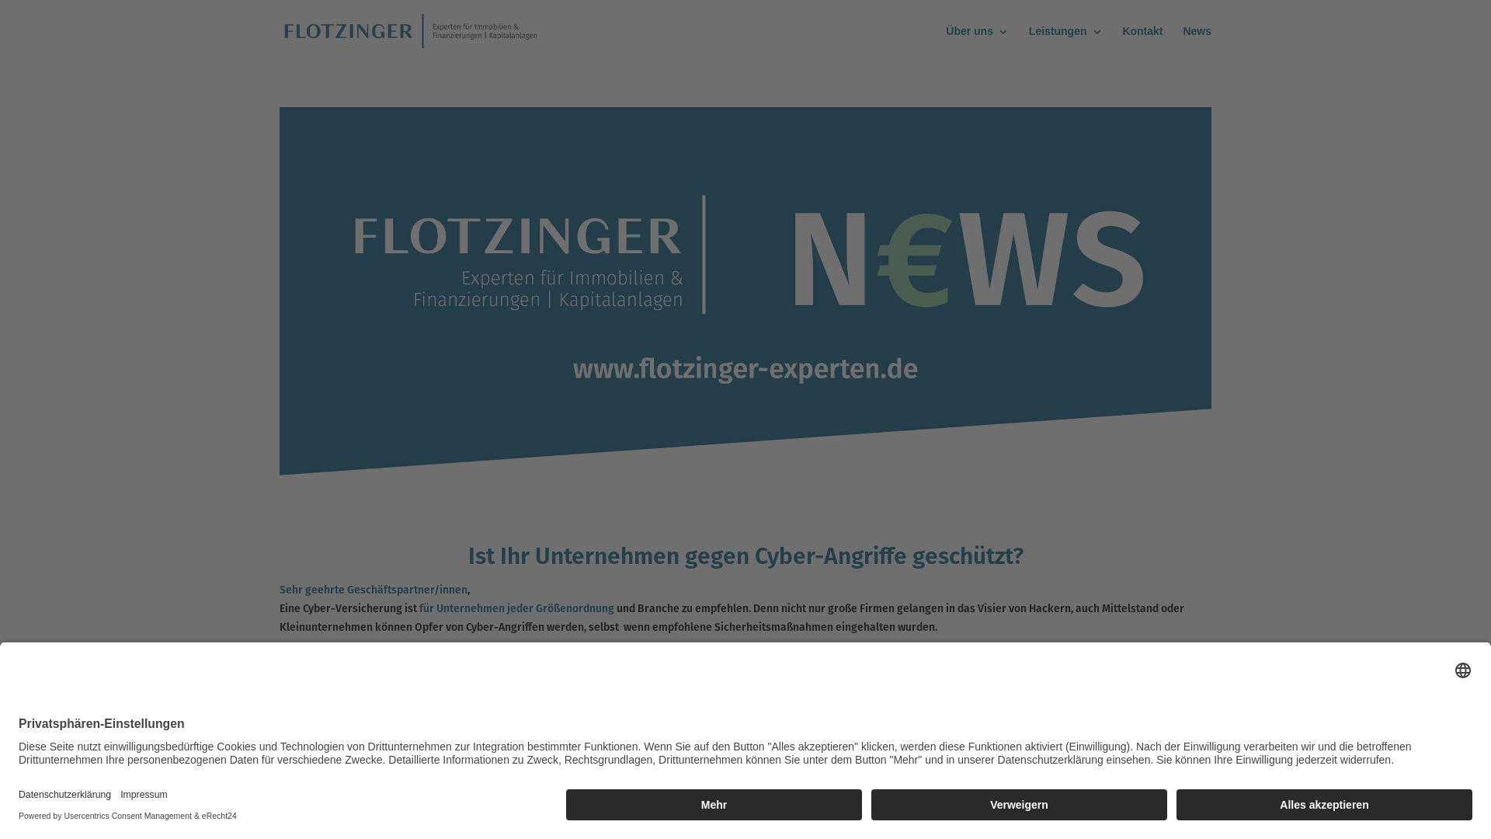  What do you see at coordinates (1065, 38) in the screenshot?
I see `Leistungen` at bounding box center [1065, 38].